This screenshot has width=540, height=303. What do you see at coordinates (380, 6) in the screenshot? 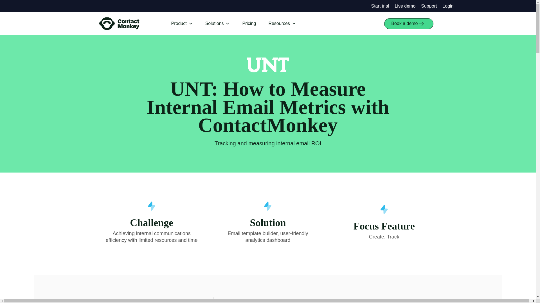
I see `Start trial` at bounding box center [380, 6].